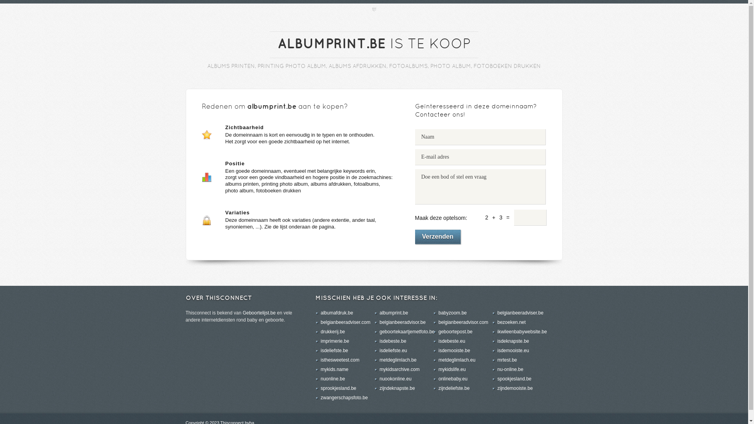 This screenshot has width=754, height=424. Describe the element at coordinates (510, 369) in the screenshot. I see `nu-online.be` at that location.